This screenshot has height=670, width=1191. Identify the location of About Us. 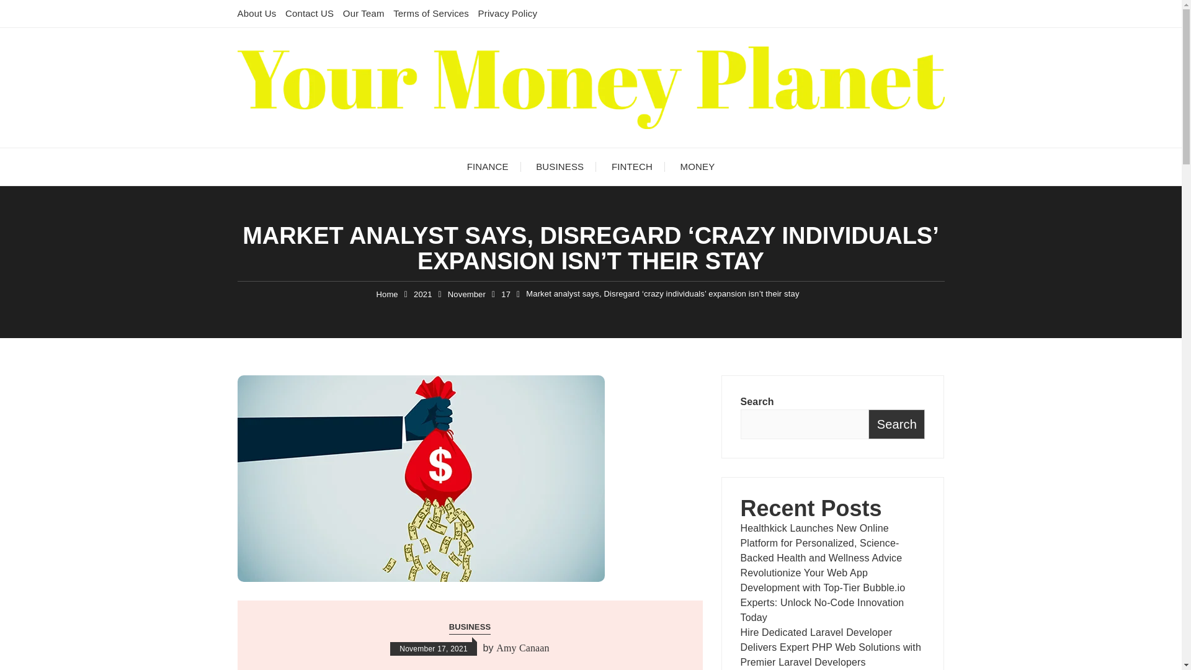
(257, 13).